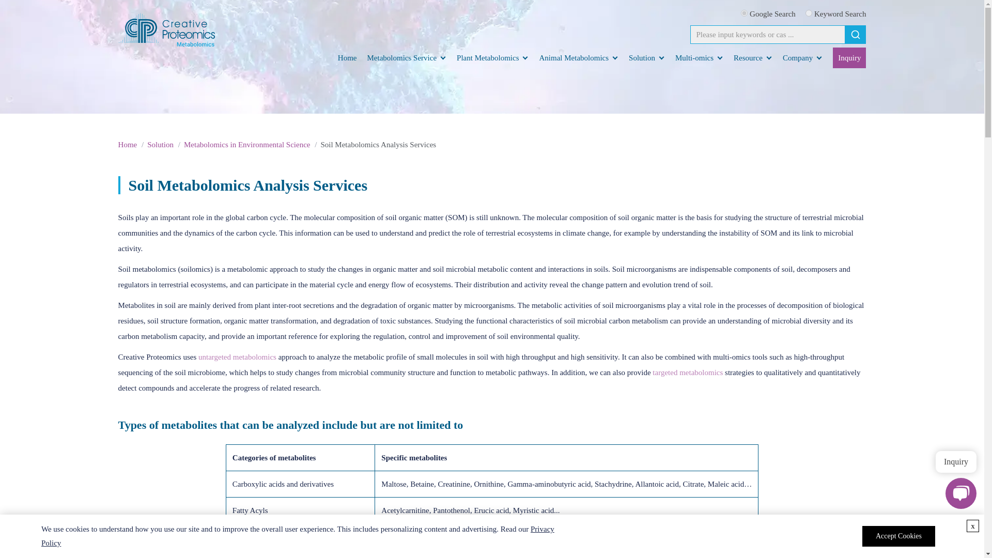  What do you see at coordinates (347, 57) in the screenshot?
I see `Home` at bounding box center [347, 57].